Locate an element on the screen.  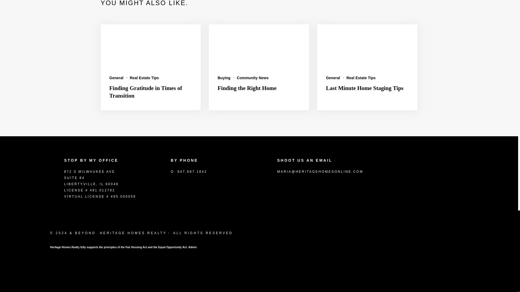
General is located at coordinates (116, 78).